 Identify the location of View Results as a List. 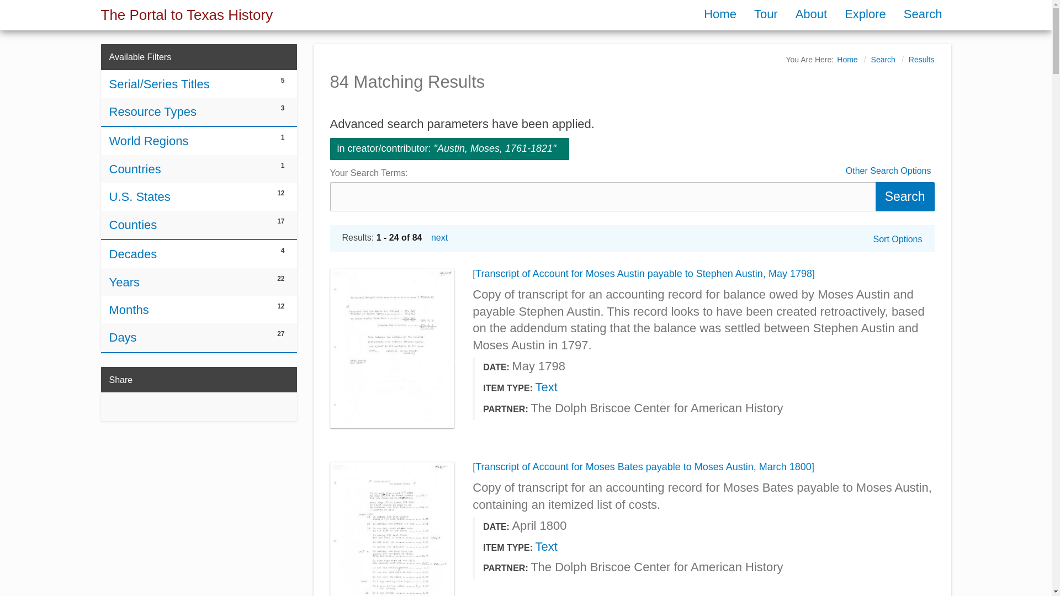
(883, 60).